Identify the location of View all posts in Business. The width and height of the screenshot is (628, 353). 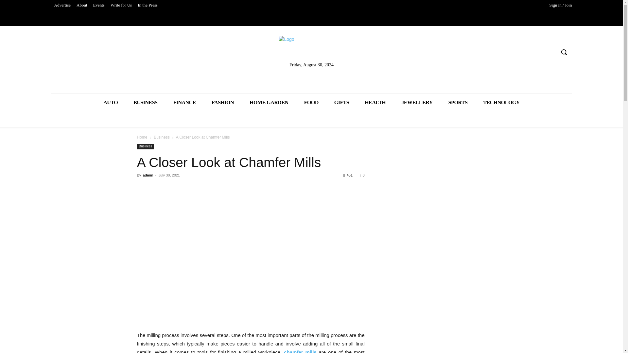
(162, 137).